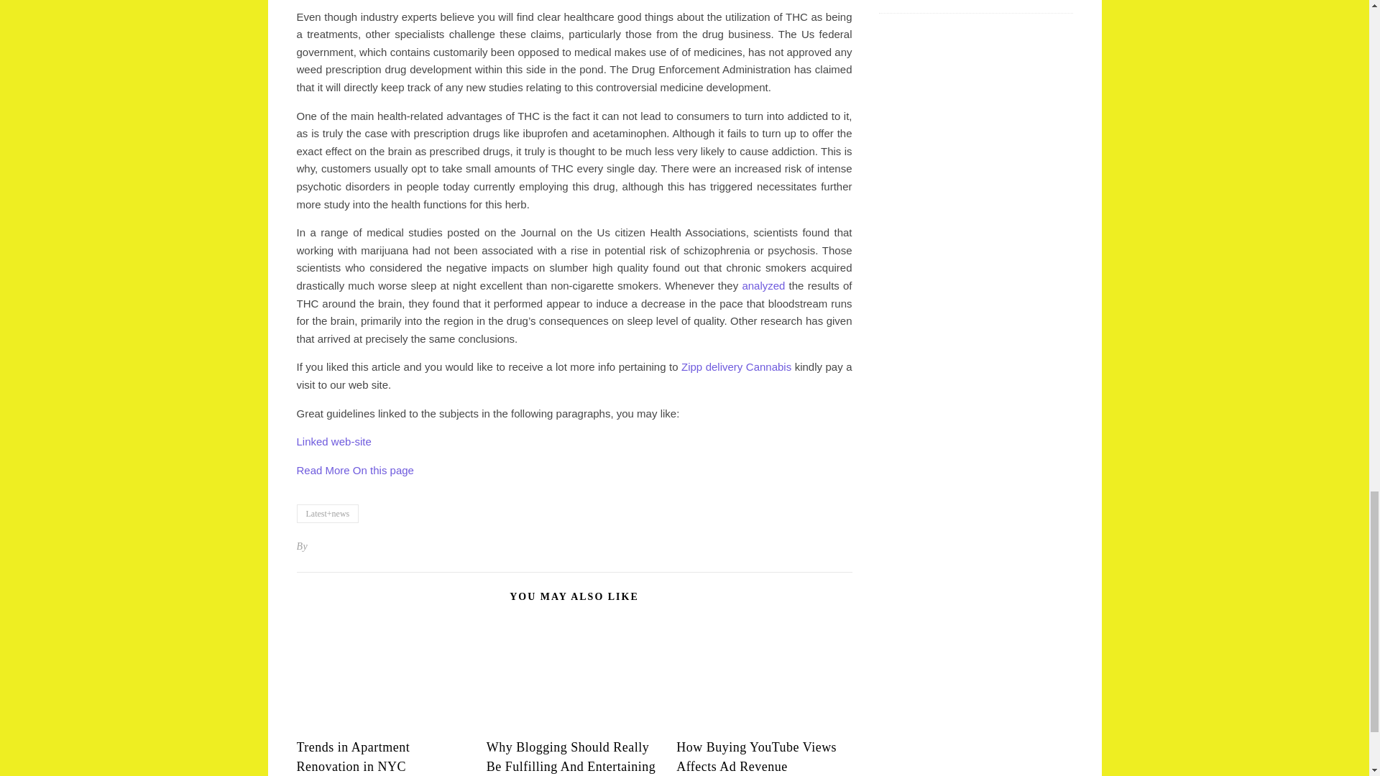  I want to click on Linked web-site, so click(333, 441).